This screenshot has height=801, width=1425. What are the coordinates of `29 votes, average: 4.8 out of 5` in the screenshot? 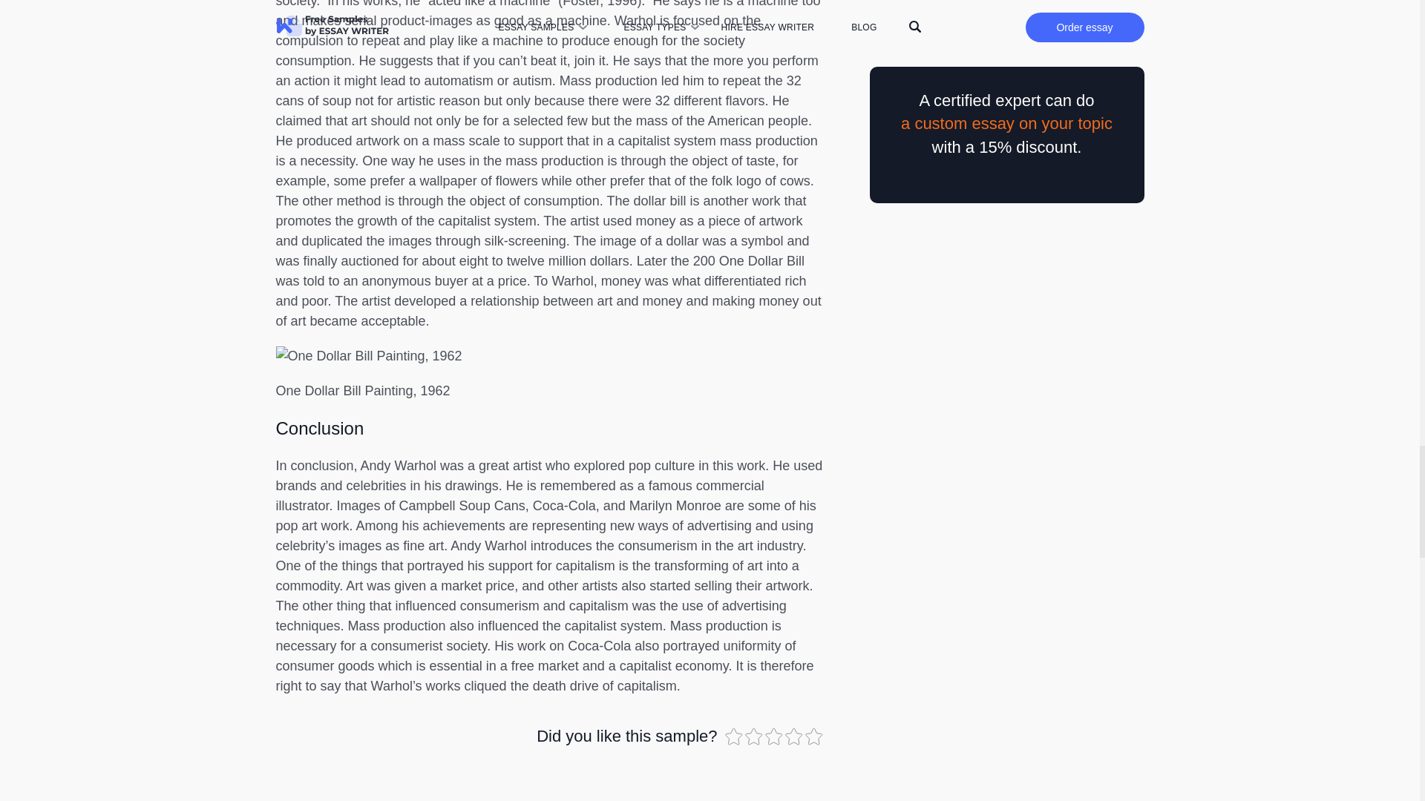 It's located at (794, 736).